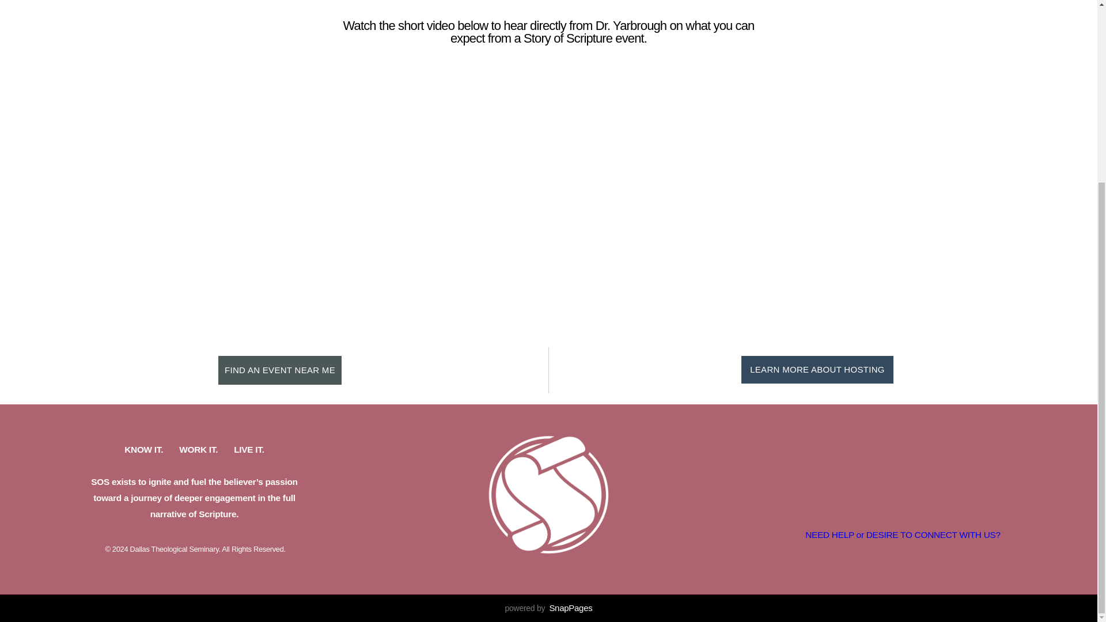  Describe the element at coordinates (280, 370) in the screenshot. I see `FIND AN EVENT NEAR ME` at that location.